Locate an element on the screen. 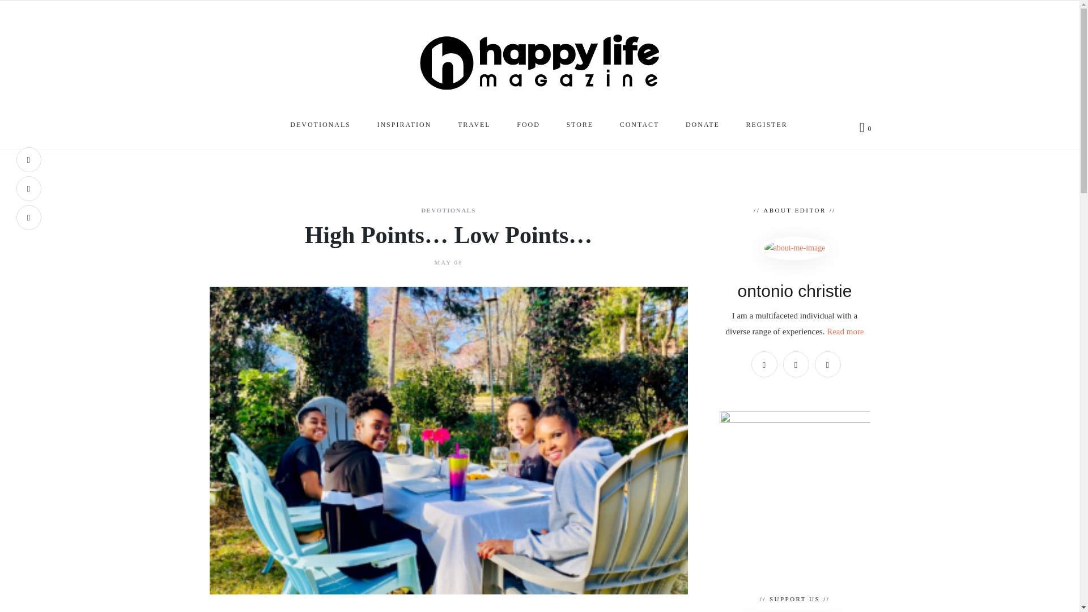 This screenshot has height=612, width=1088. Twitter is located at coordinates (28, 218).